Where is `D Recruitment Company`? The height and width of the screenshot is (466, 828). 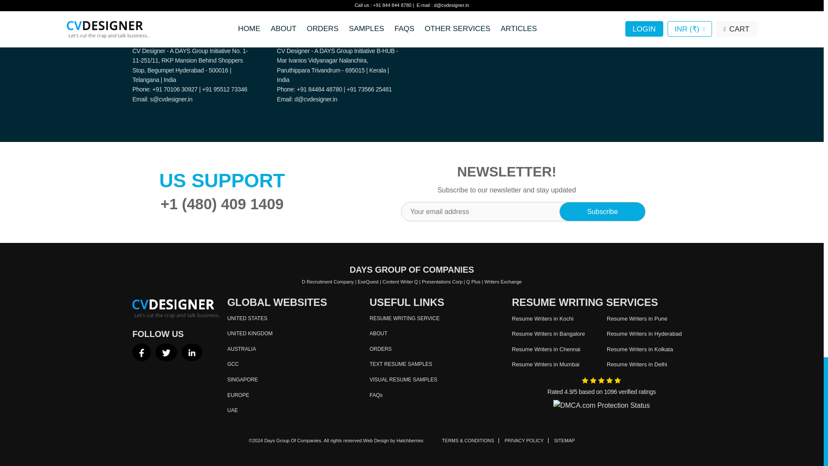 D Recruitment Company is located at coordinates (328, 281).